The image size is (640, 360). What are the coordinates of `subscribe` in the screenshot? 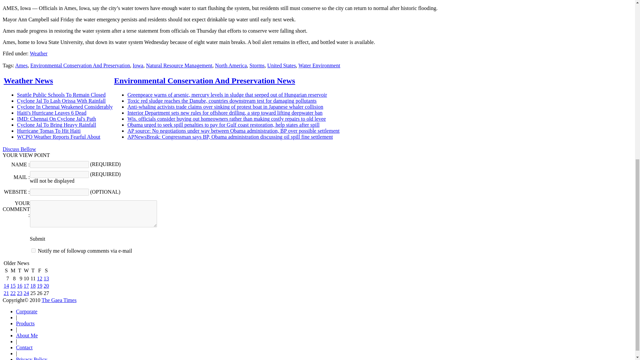 It's located at (33, 251).